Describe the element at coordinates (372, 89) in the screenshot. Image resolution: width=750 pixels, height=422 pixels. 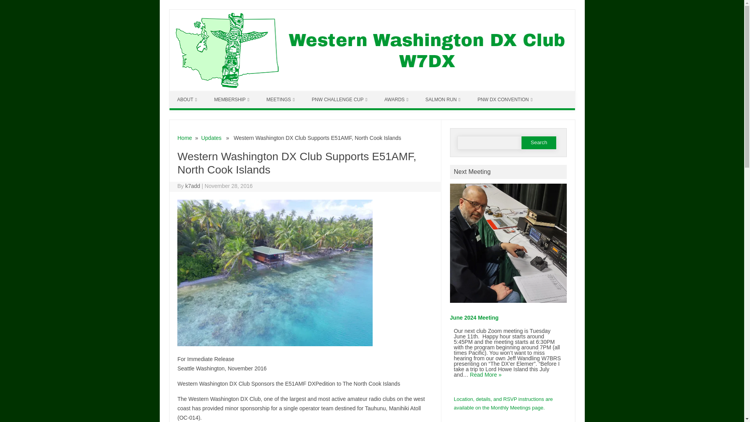
I see `Western Washington DX Club` at that location.